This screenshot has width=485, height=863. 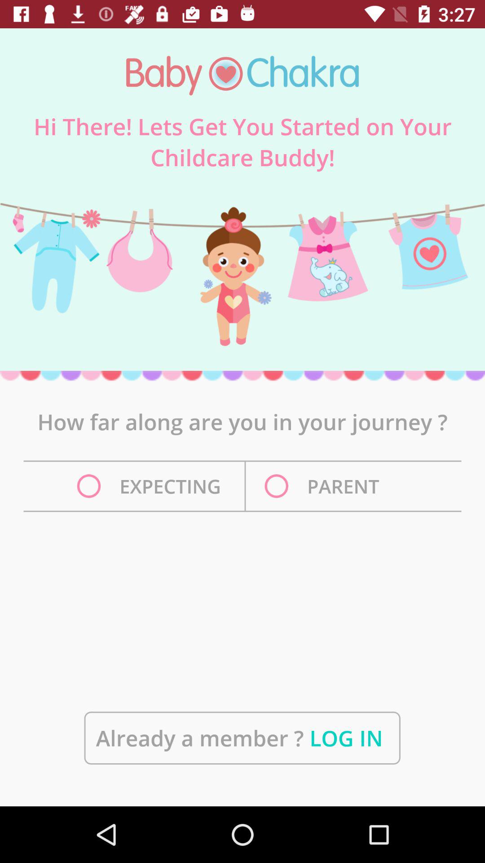 I want to click on click parent item, so click(x=324, y=486).